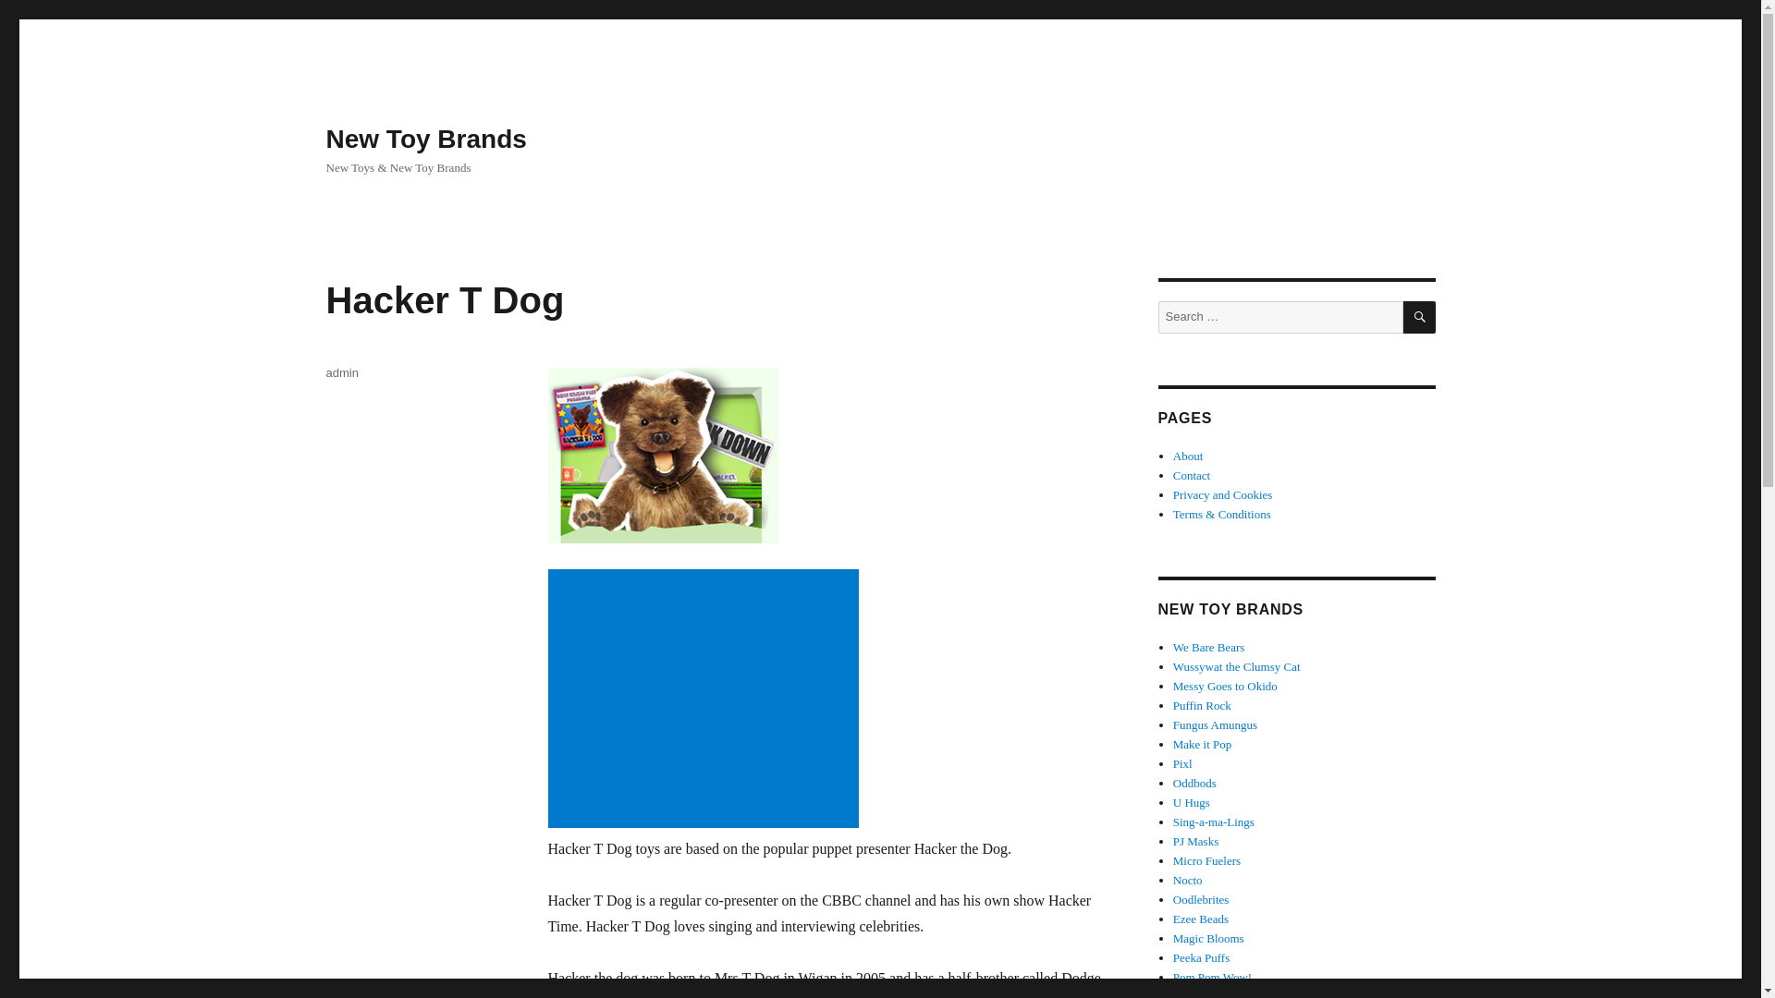 Image resolution: width=1775 pixels, height=998 pixels. Describe the element at coordinates (1237, 666) in the screenshot. I see `Wussywat the Clumsy Cat` at that location.